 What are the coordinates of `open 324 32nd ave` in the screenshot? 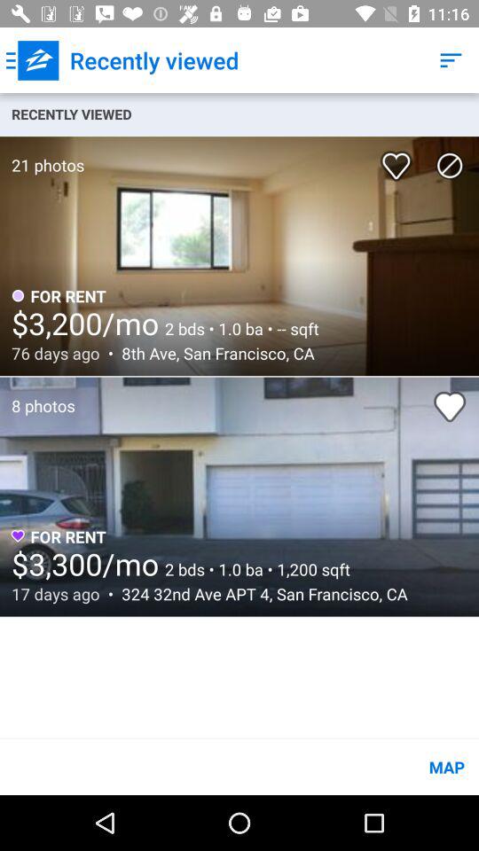 It's located at (259, 594).